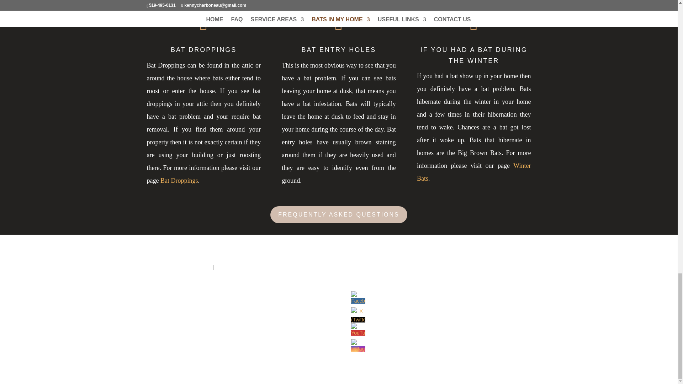  I want to click on Facebook, so click(358, 298).